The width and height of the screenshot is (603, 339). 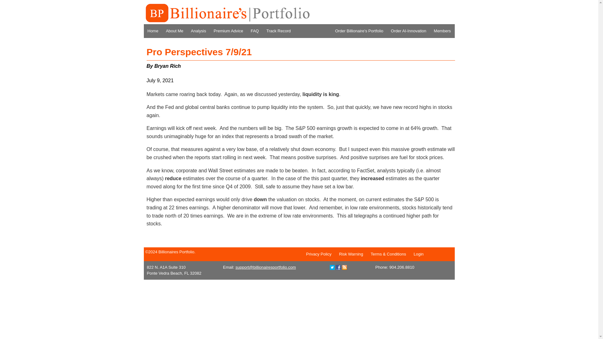 I want to click on Analysis, so click(x=198, y=31).